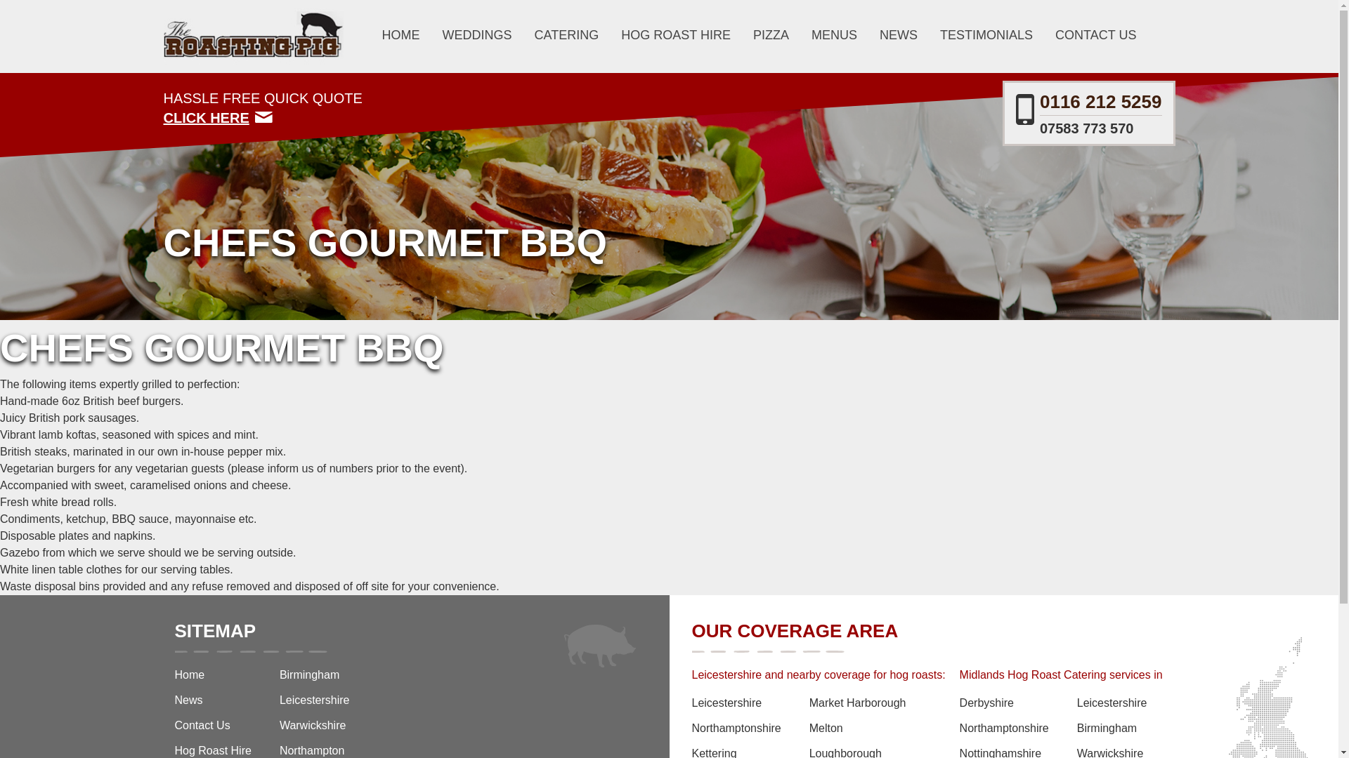 This screenshot has width=1349, height=758. Describe the element at coordinates (212, 750) in the screenshot. I see `Hog Roast Hire` at that location.